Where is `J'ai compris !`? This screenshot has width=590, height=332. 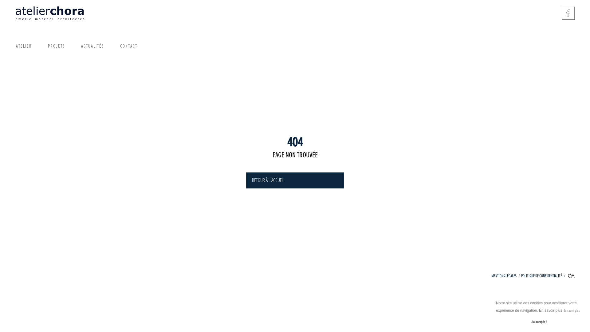
J'ai compris ! is located at coordinates (539, 322).